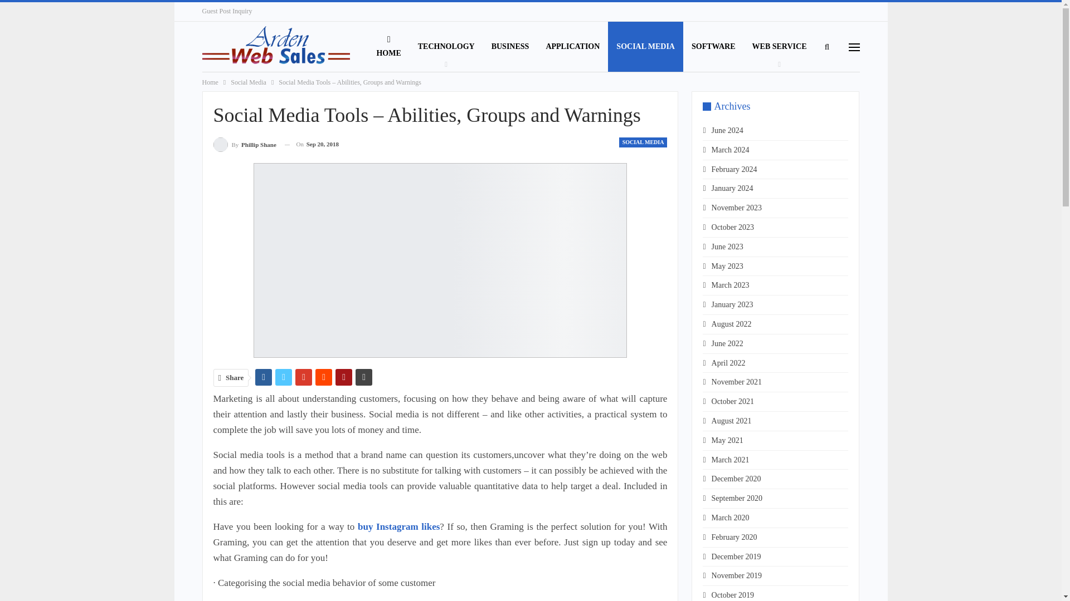  Describe the element at coordinates (713, 46) in the screenshot. I see `SOFTWARE` at that location.